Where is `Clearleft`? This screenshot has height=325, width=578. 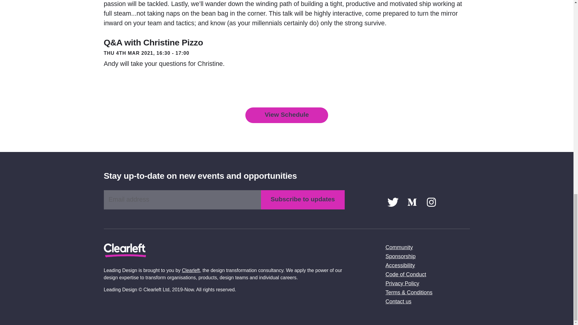
Clearleft is located at coordinates (191, 270).